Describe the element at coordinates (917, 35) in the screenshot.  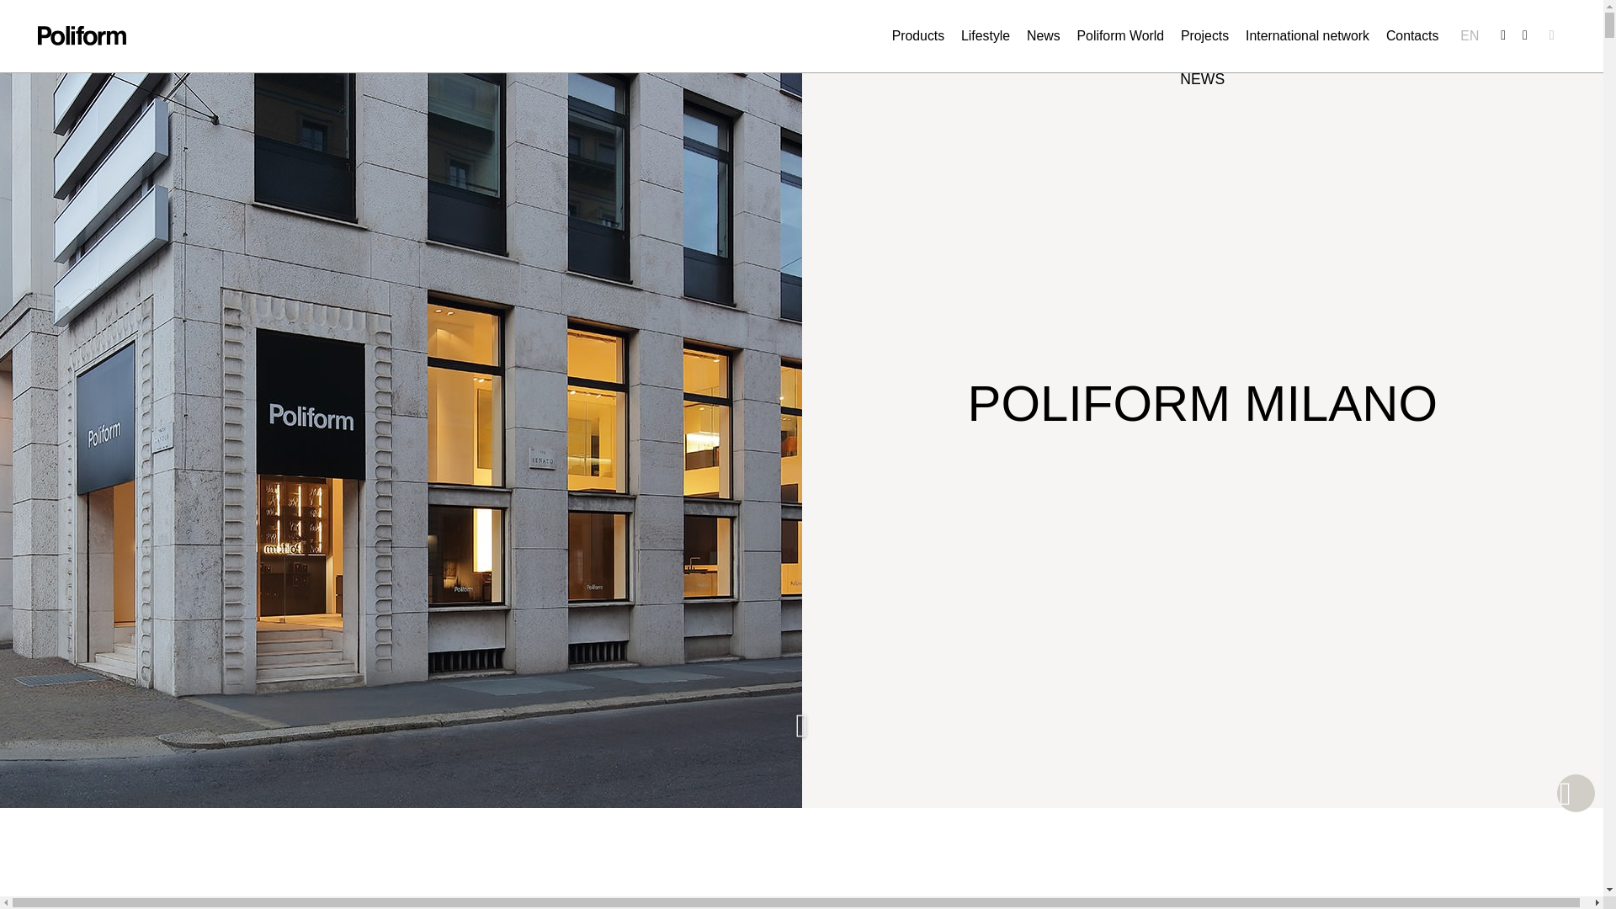
I see `Products` at that location.